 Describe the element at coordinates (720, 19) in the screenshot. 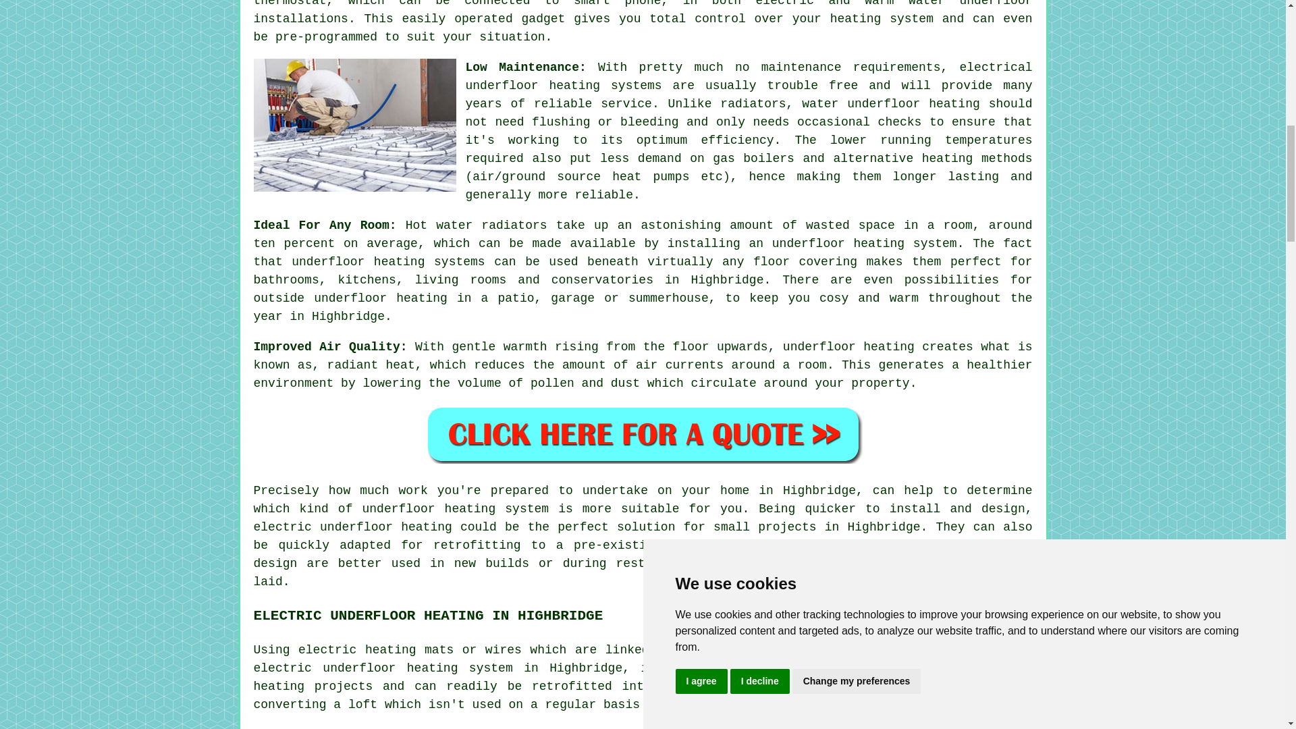

I see `control` at that location.